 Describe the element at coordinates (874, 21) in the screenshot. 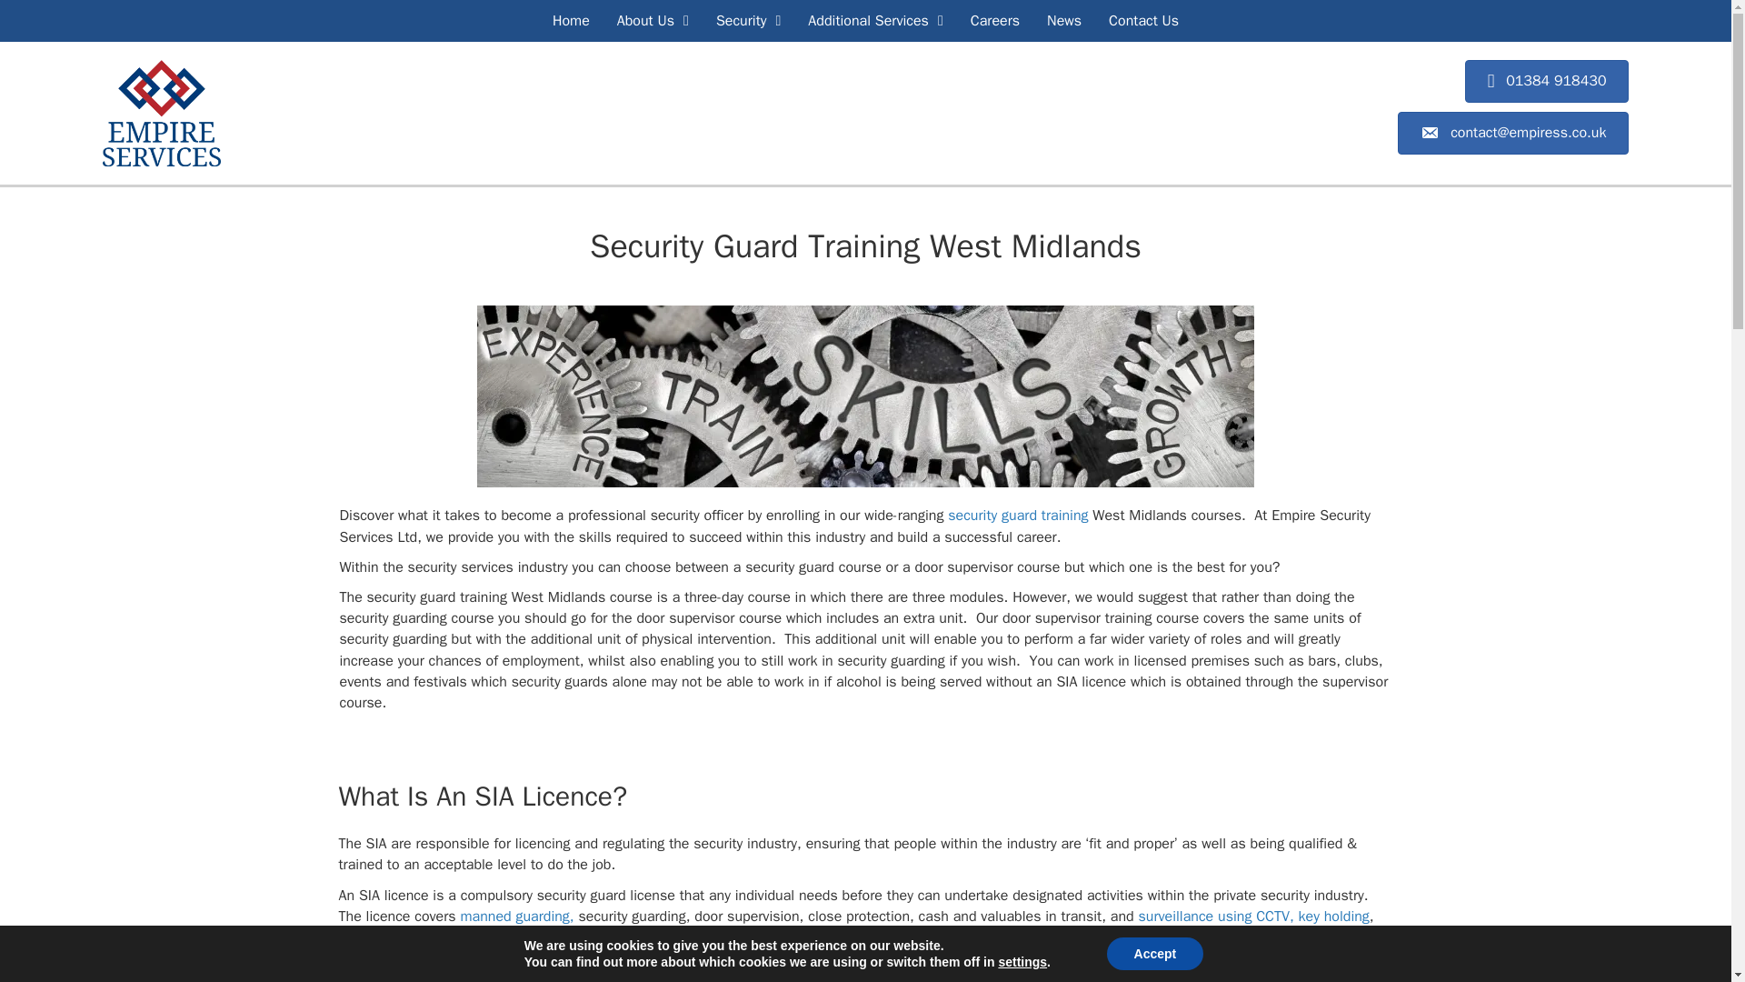

I see `Additional Services` at that location.